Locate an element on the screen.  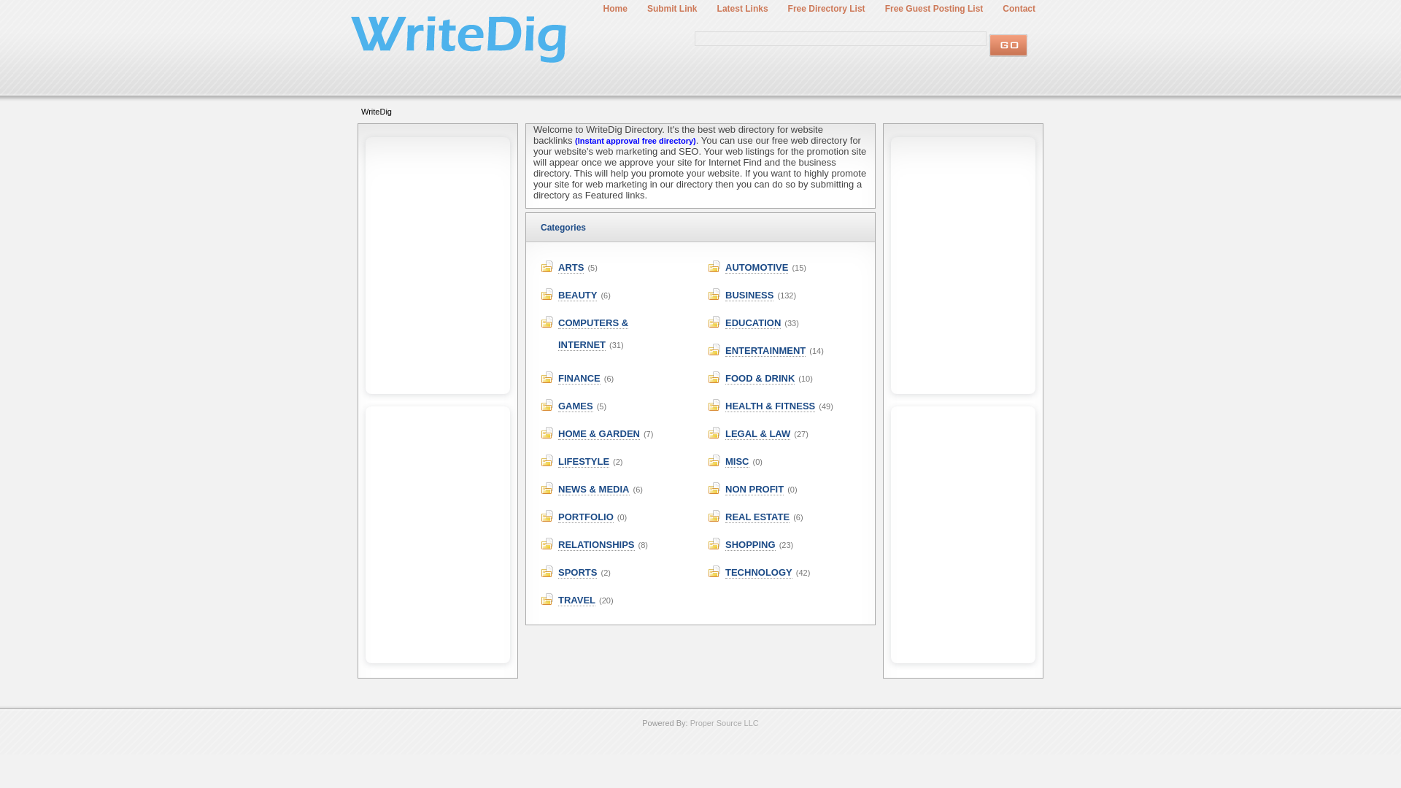
REAL ESTATE is located at coordinates (757, 517).